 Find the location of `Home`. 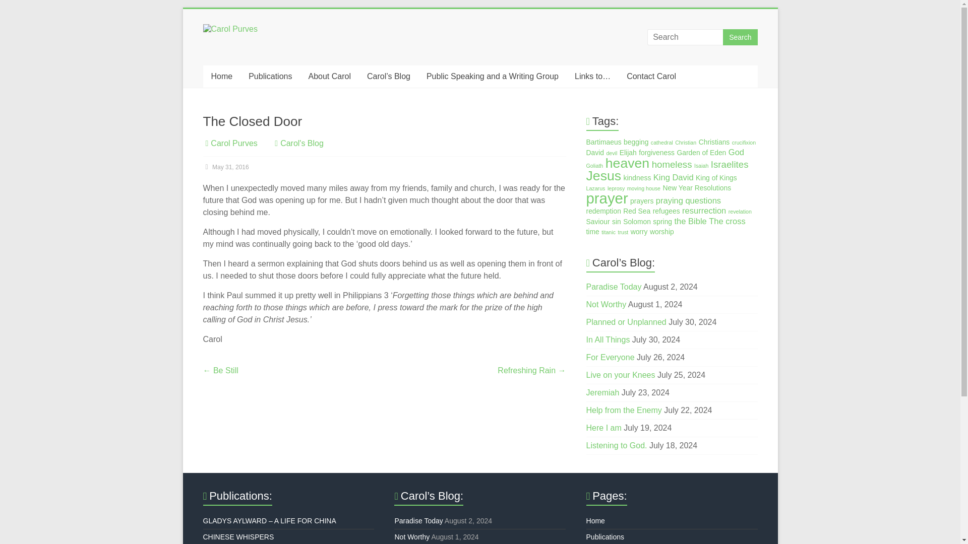

Home is located at coordinates (221, 76).